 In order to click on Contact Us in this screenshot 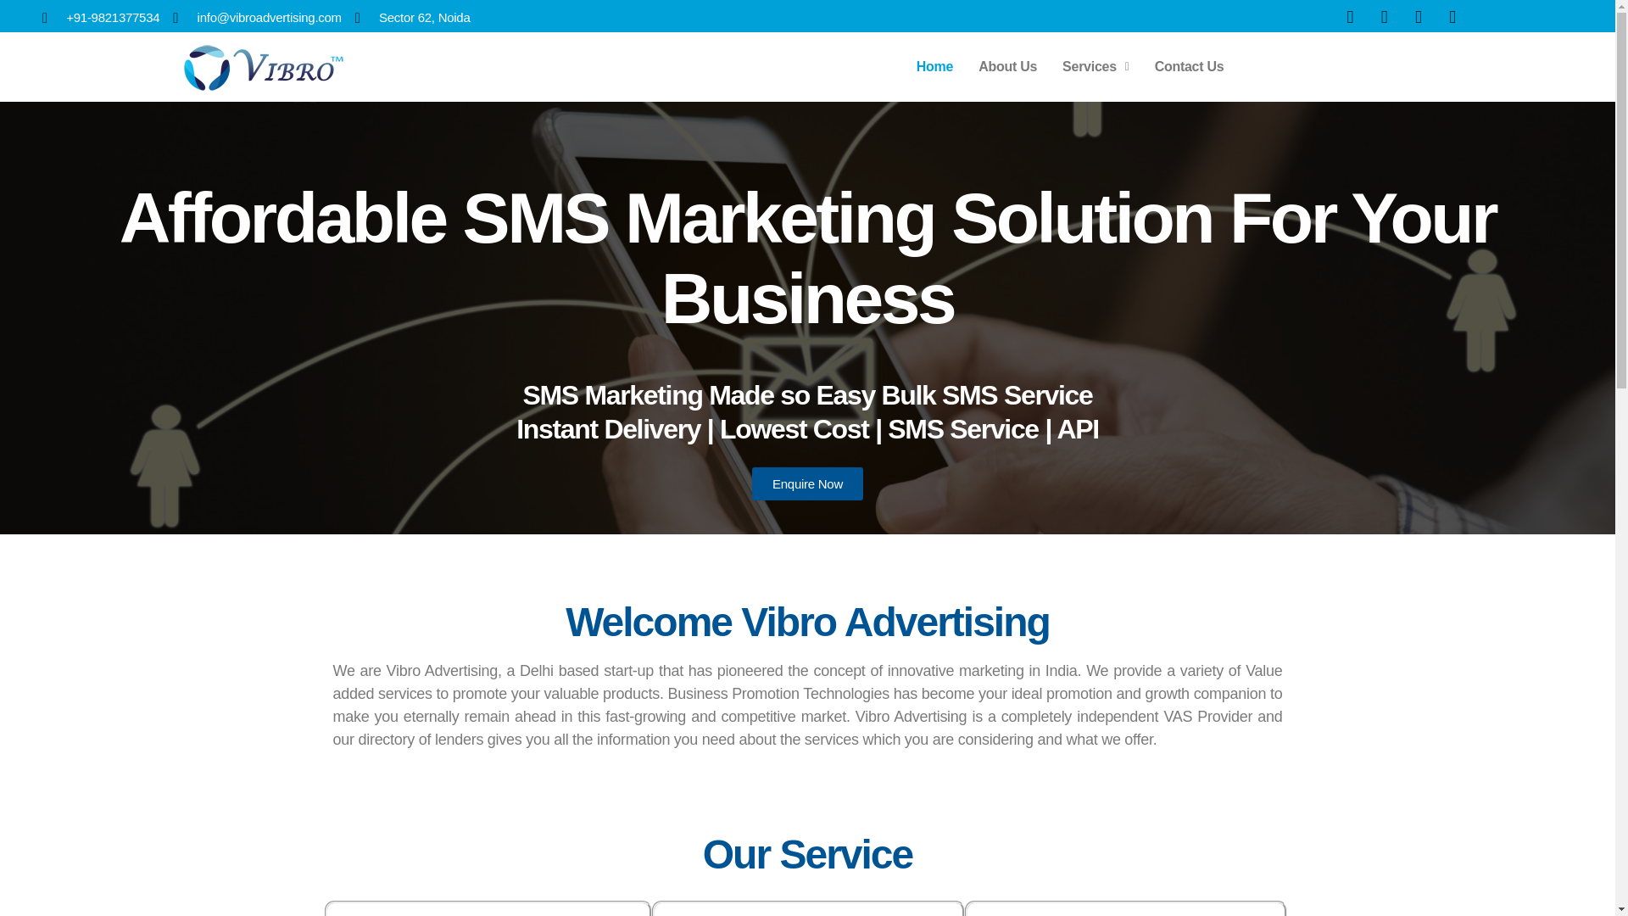, I will do `click(1190, 66)`.